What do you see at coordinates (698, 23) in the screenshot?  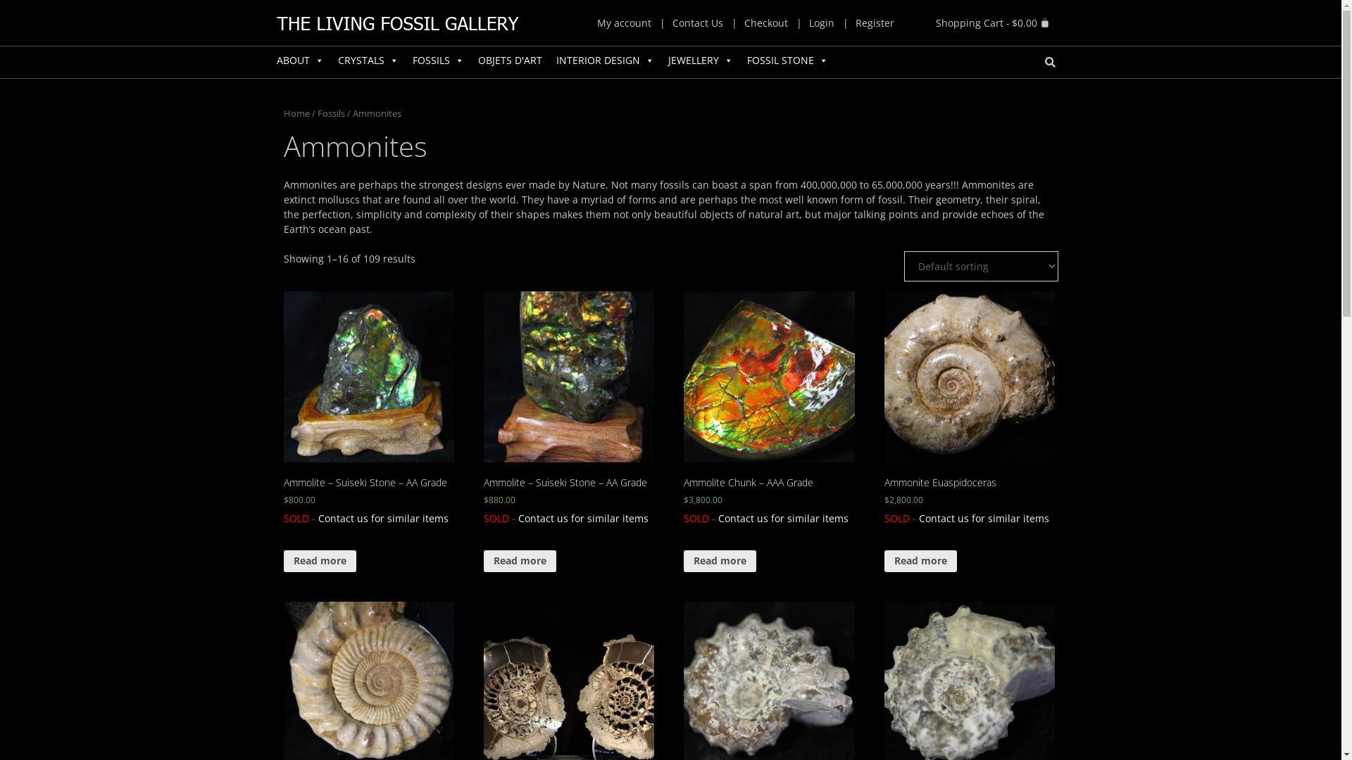 I see `Contact Us` at bounding box center [698, 23].